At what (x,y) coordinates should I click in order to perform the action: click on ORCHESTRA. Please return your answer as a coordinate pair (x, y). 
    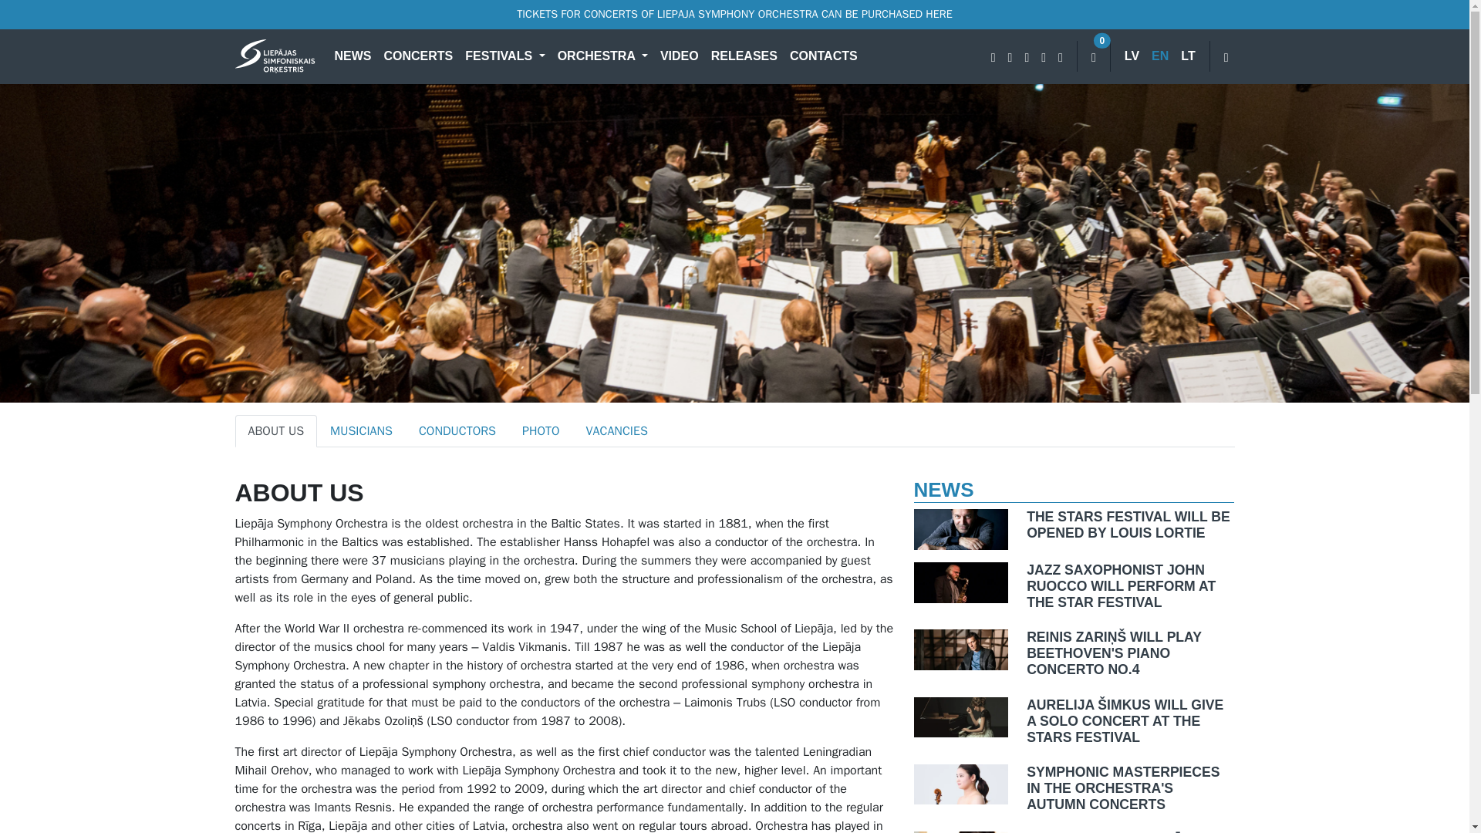
    Looking at the image, I should click on (602, 56).